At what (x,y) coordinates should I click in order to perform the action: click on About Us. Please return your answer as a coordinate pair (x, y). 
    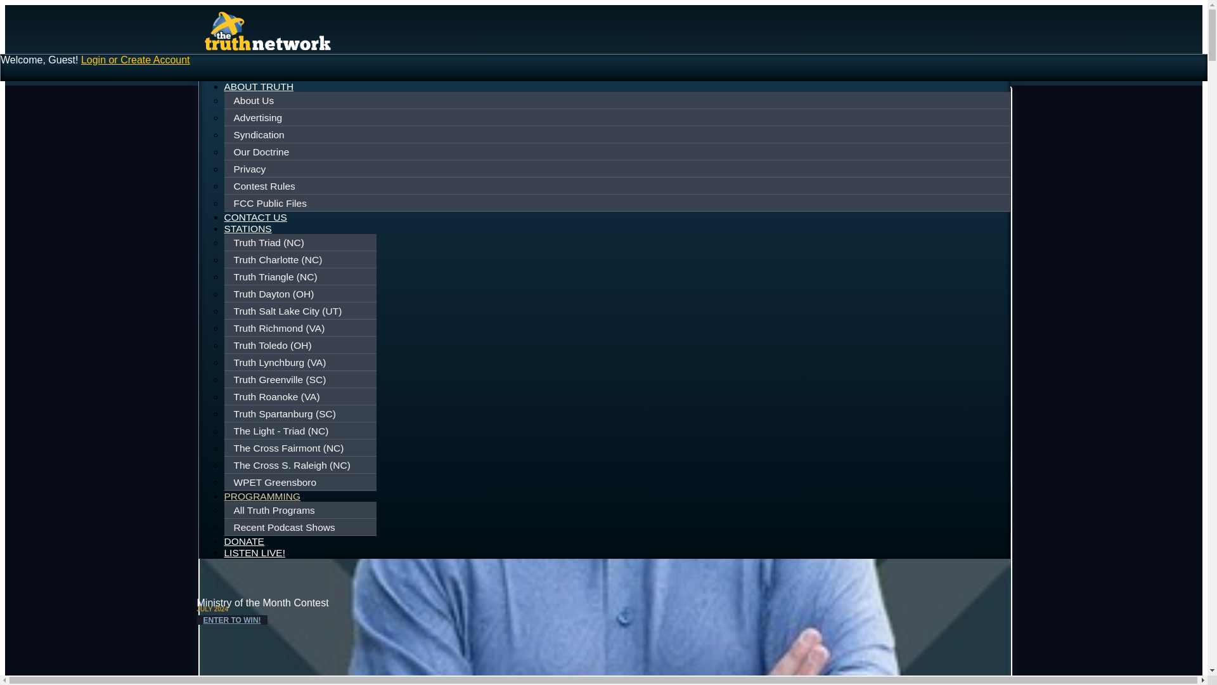
    Looking at the image, I should click on (618, 101).